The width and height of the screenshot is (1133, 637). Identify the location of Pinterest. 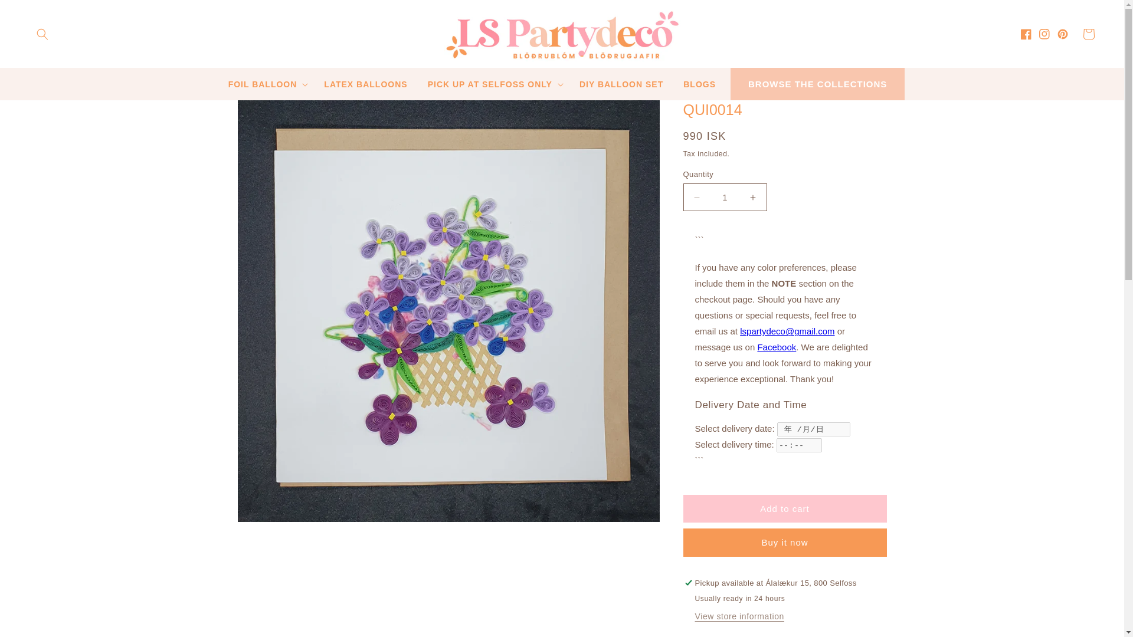
(1066, 34).